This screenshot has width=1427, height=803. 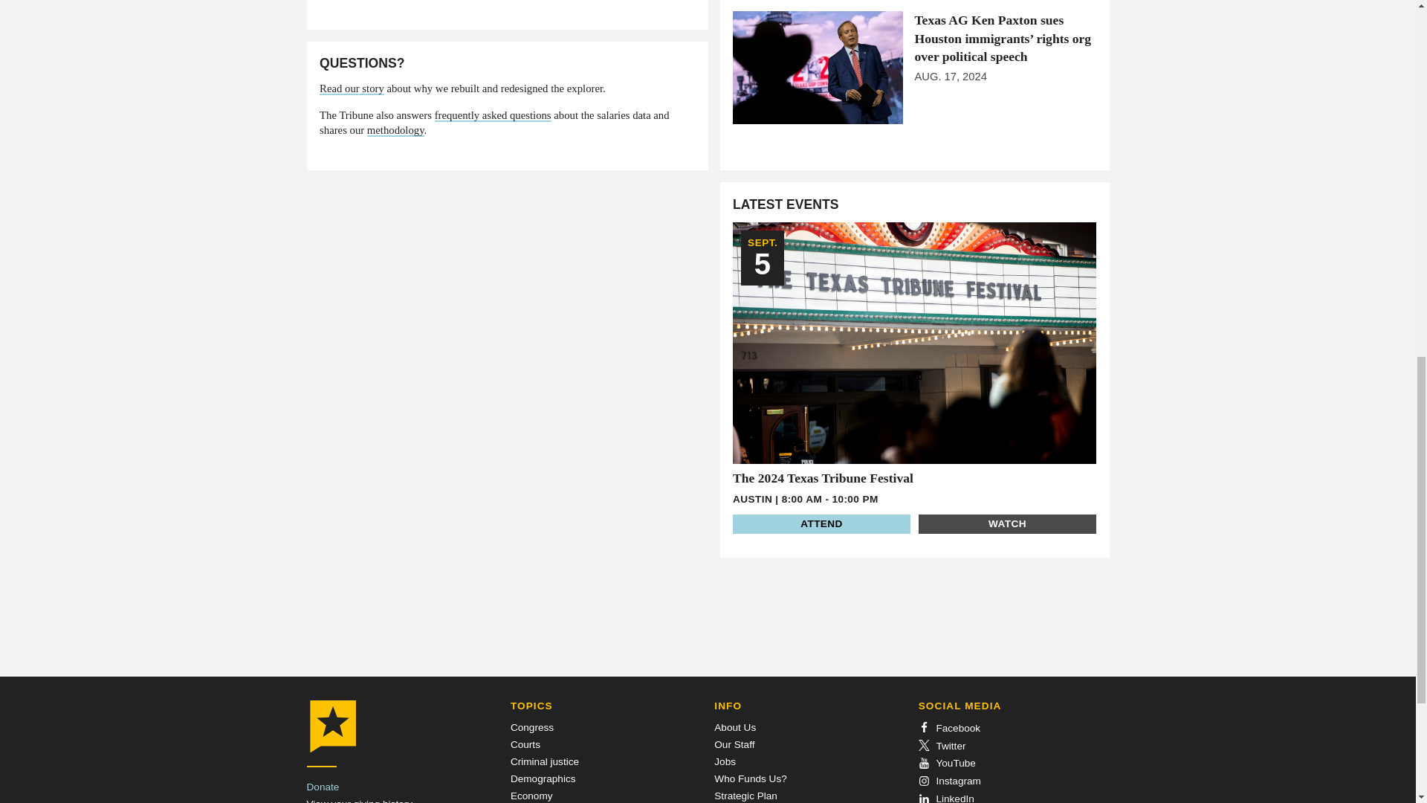 I want to click on frequently asked questions, so click(x=493, y=115).